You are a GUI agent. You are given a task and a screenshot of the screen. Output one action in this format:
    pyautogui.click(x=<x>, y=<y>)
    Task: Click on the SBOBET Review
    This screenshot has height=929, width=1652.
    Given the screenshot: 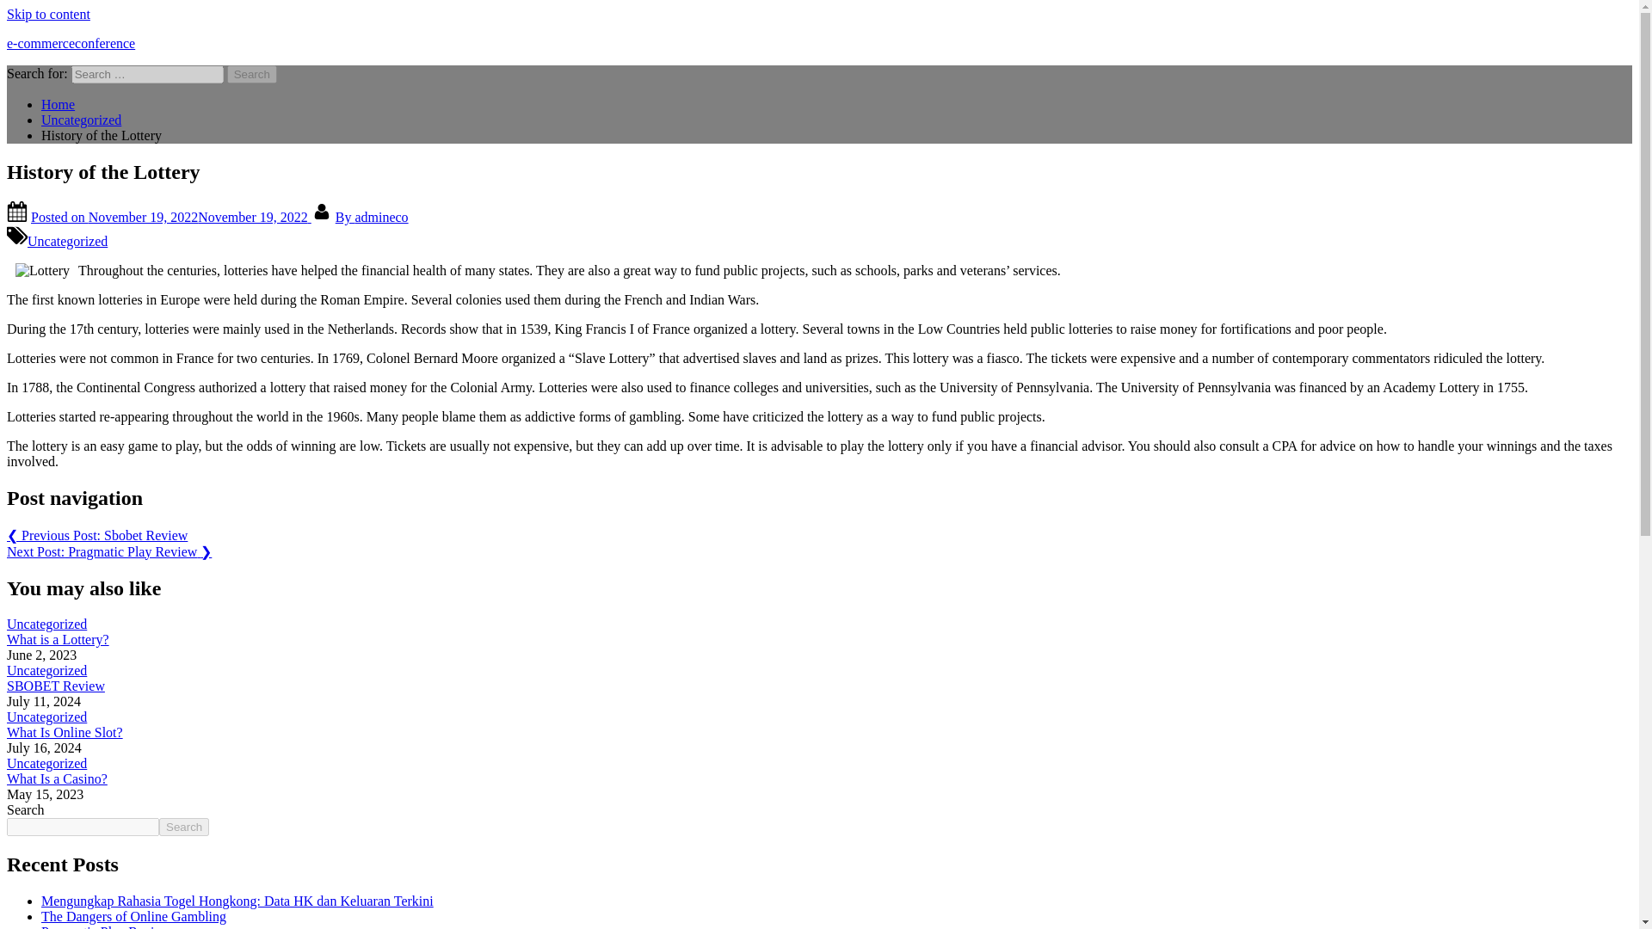 What is the action you would take?
    pyautogui.click(x=55, y=686)
    